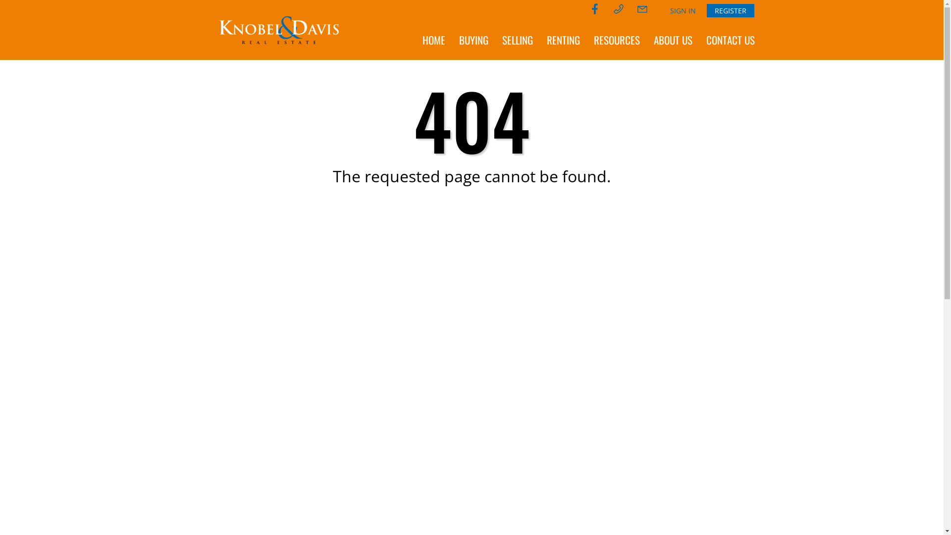 This screenshot has width=951, height=535. Describe the element at coordinates (473, 40) in the screenshot. I see `BUYING` at that location.